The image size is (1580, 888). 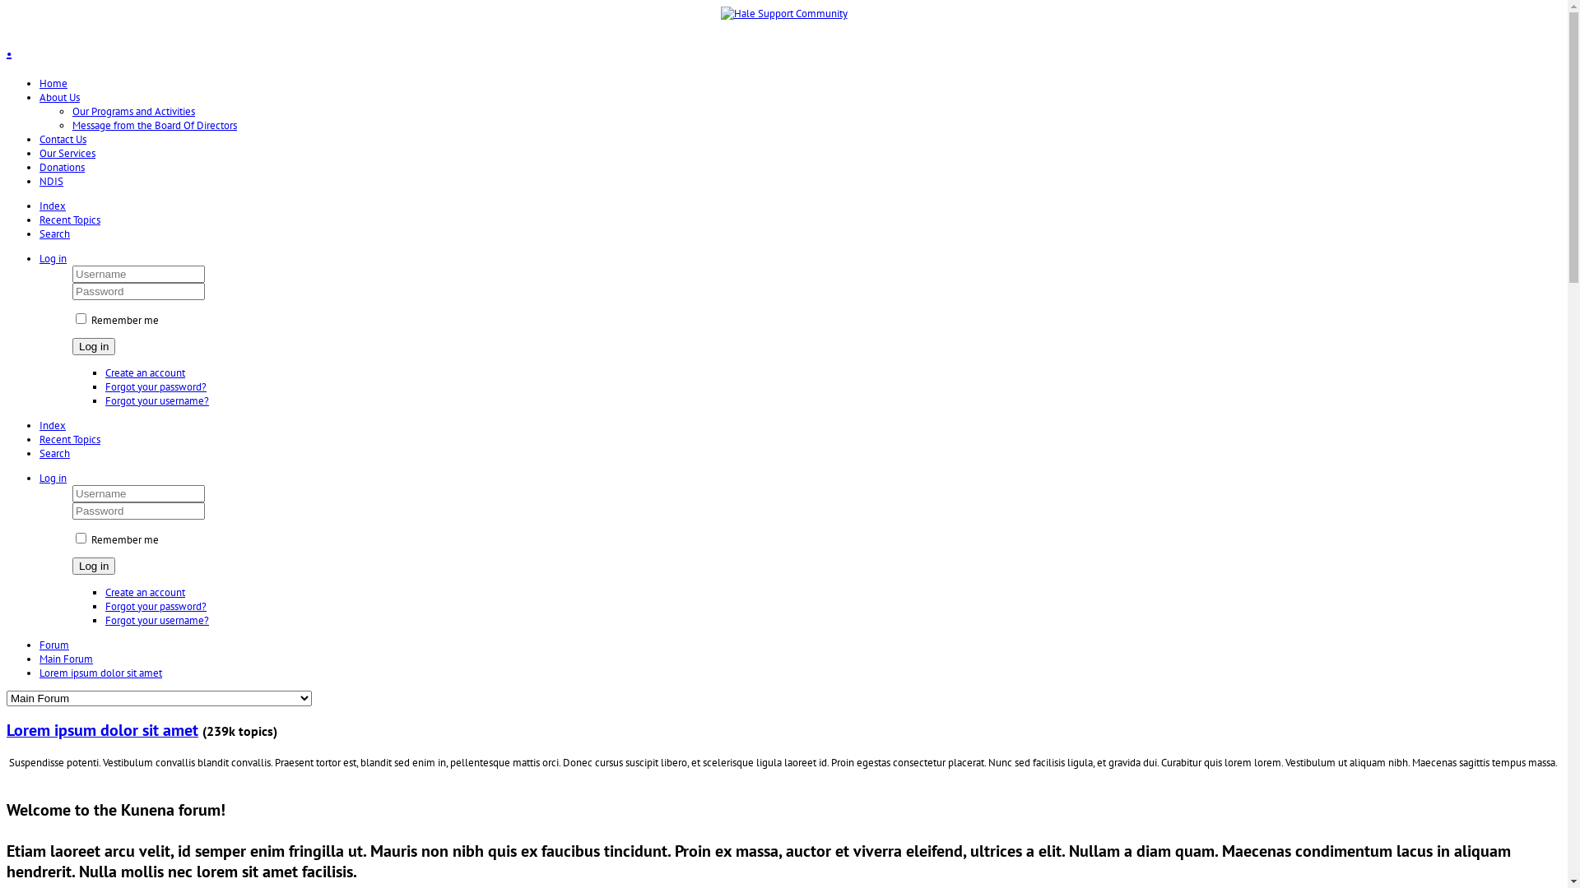 What do you see at coordinates (53, 206) in the screenshot?
I see `Index` at bounding box center [53, 206].